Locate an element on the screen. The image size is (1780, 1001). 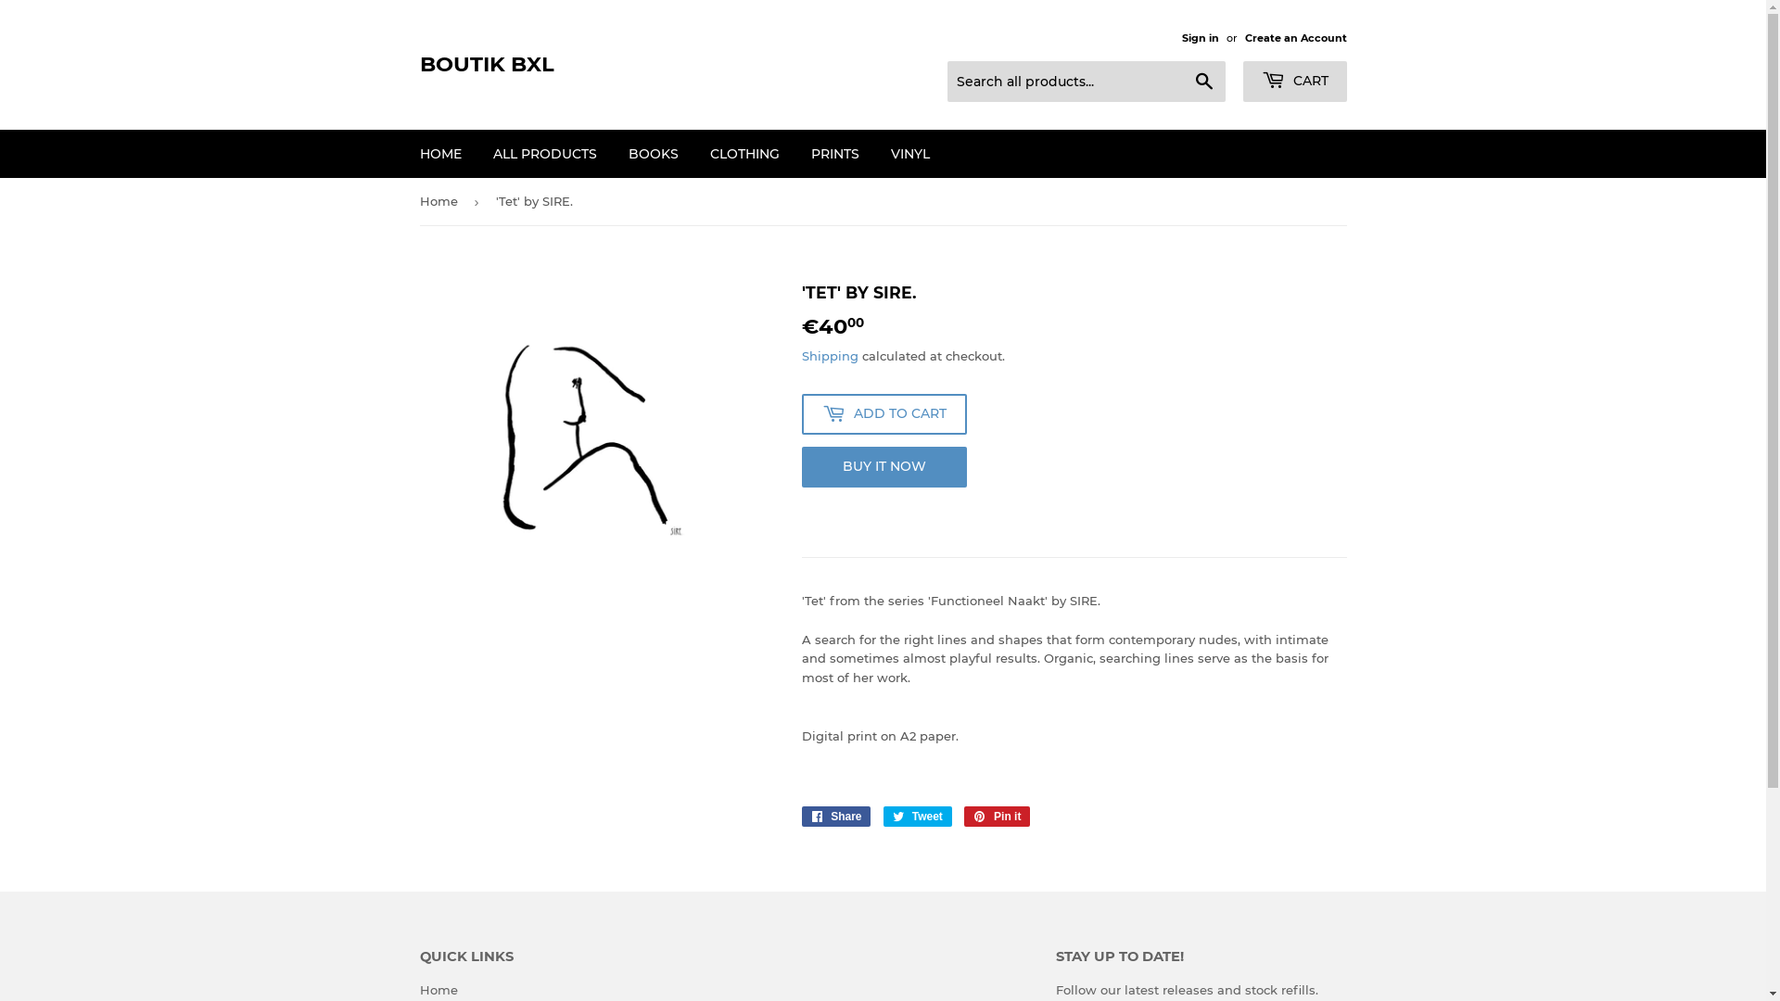
Pin it
Pin on Pinterest is located at coordinates (998, 817).